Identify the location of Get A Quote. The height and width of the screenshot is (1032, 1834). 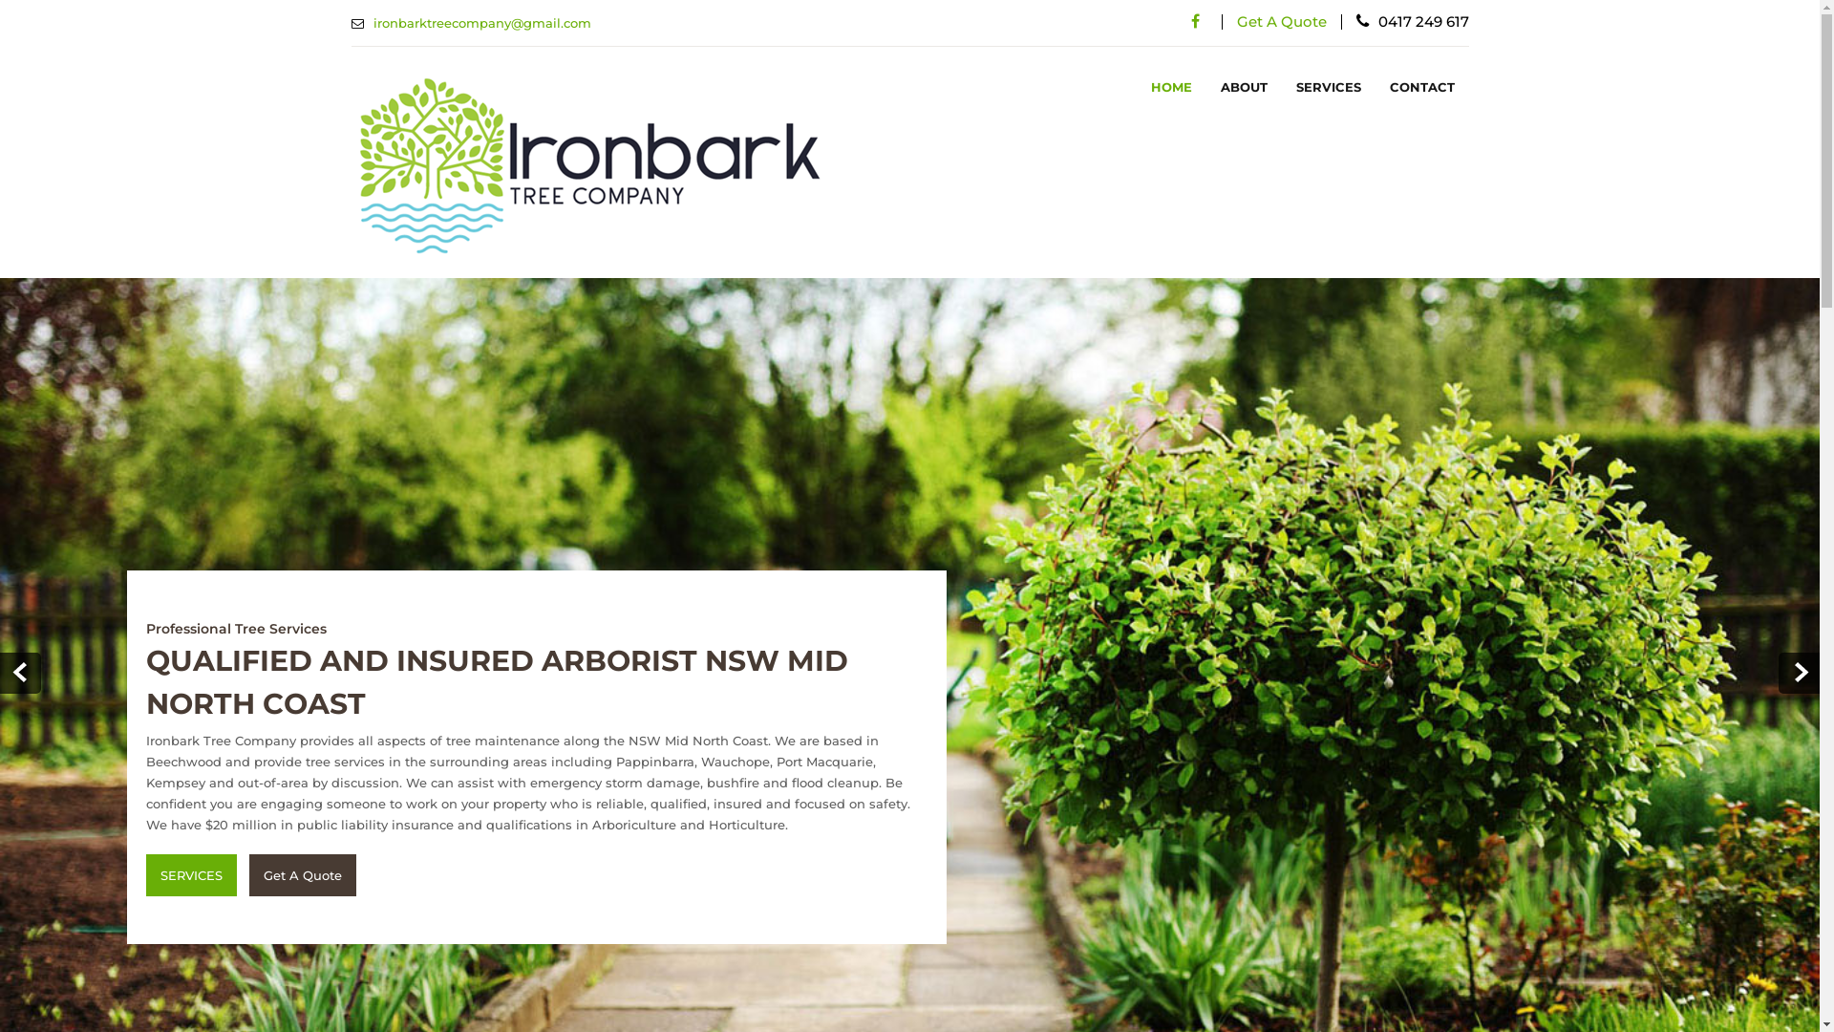
(1281, 21).